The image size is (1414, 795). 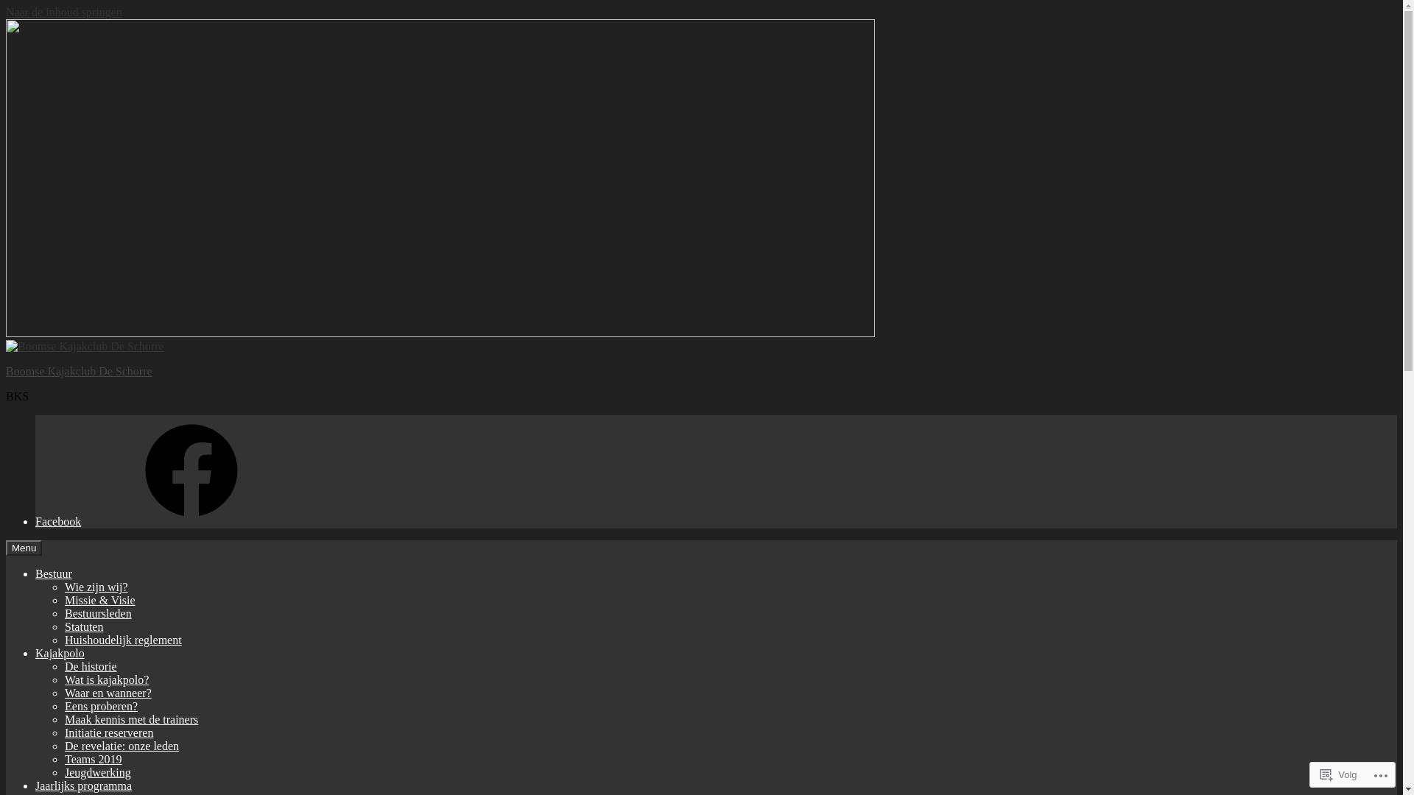 What do you see at coordinates (108, 693) in the screenshot?
I see `Waar en wanneer?` at bounding box center [108, 693].